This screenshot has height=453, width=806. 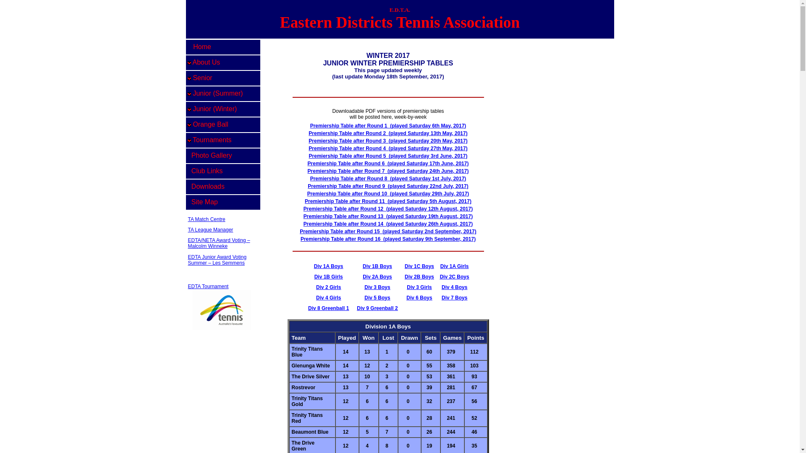 I want to click on Div 1B Girls, so click(x=329, y=276).